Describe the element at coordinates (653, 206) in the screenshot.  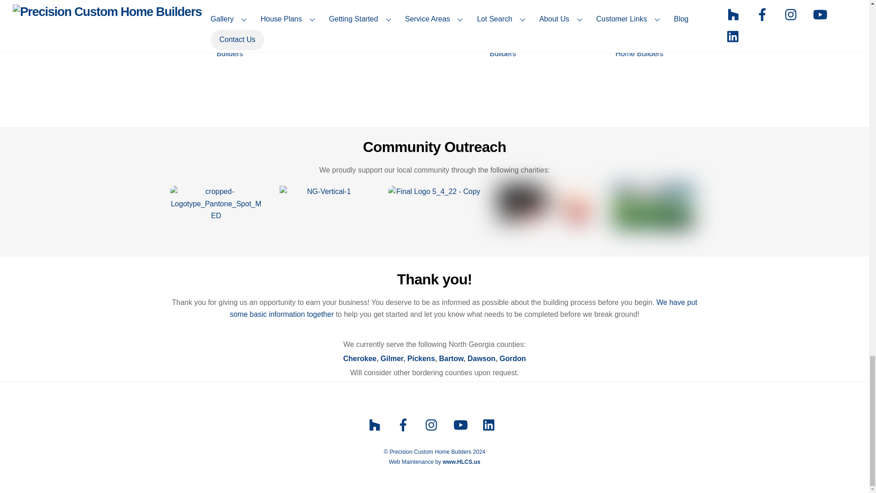
I see `Ecologi Marketing` at that location.